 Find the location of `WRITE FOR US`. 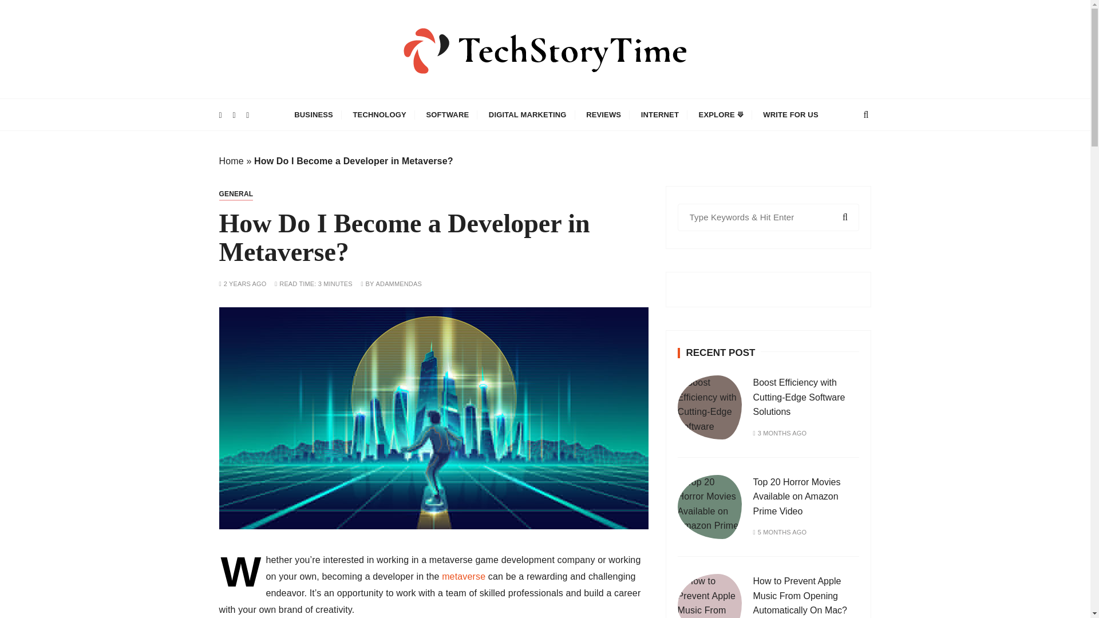

WRITE FOR US is located at coordinates (790, 114).